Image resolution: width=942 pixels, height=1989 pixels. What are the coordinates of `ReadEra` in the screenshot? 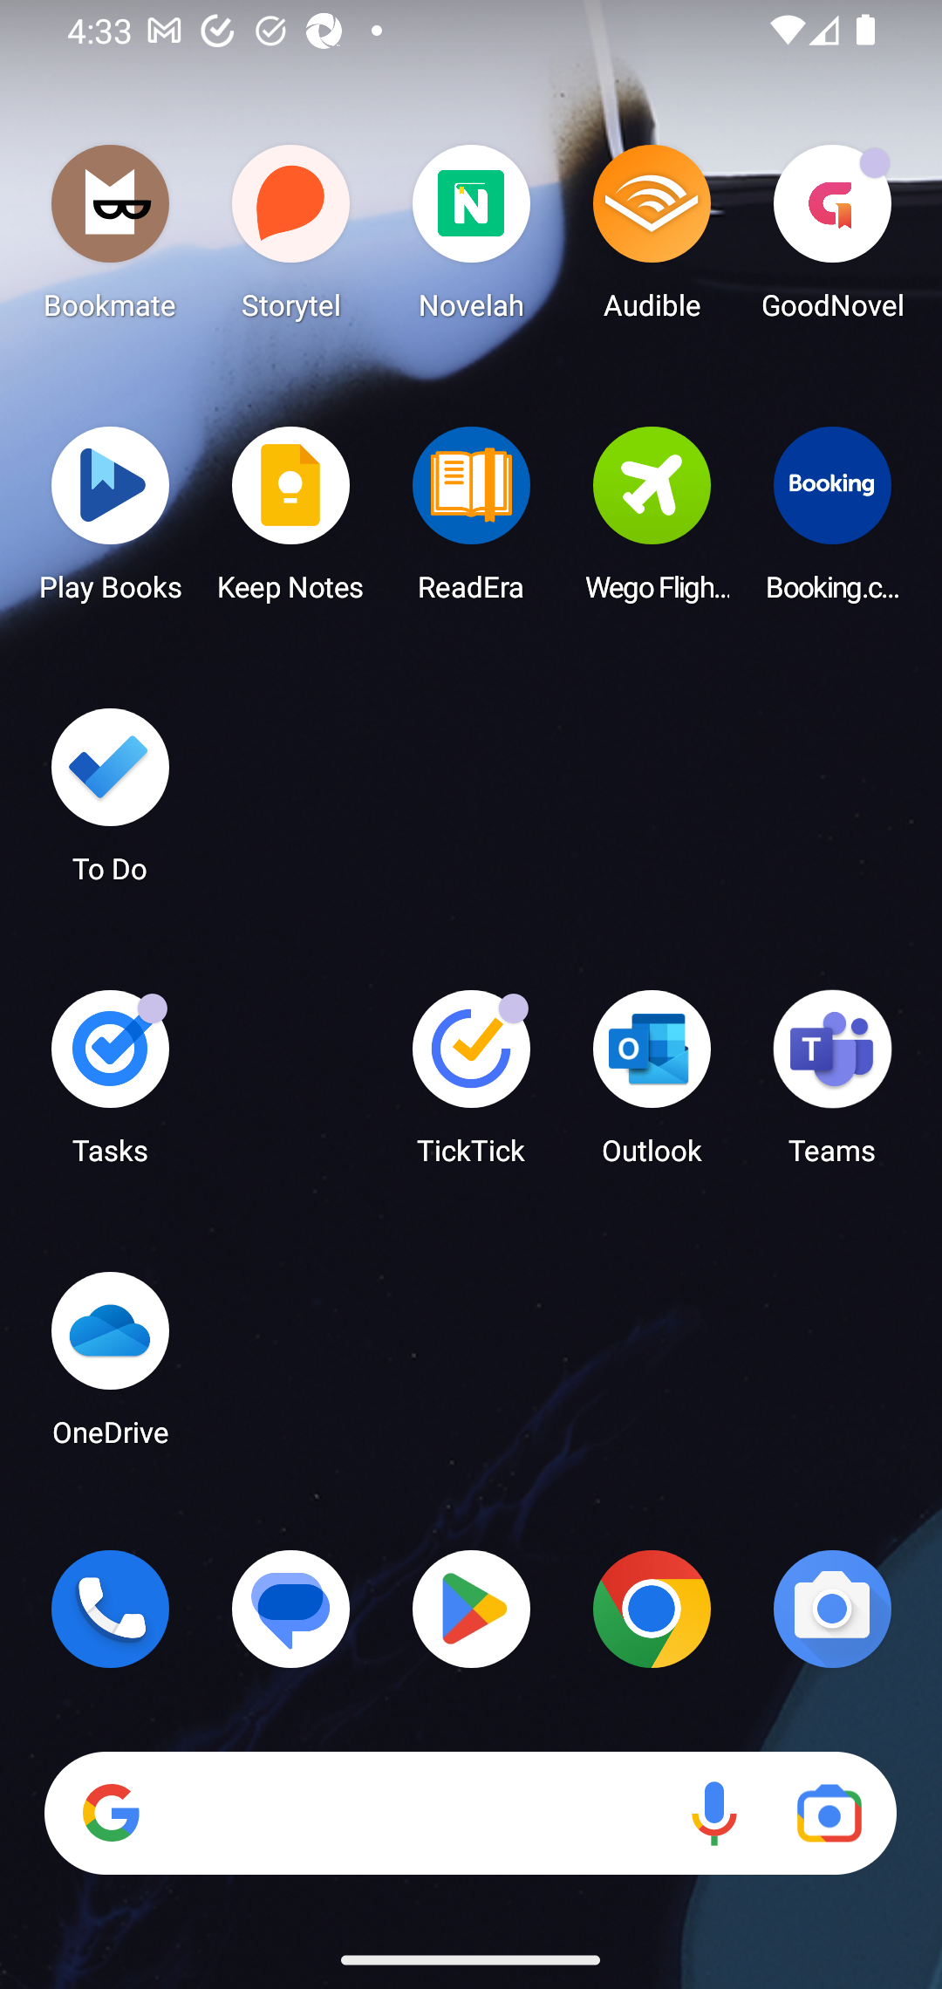 It's located at (471, 521).